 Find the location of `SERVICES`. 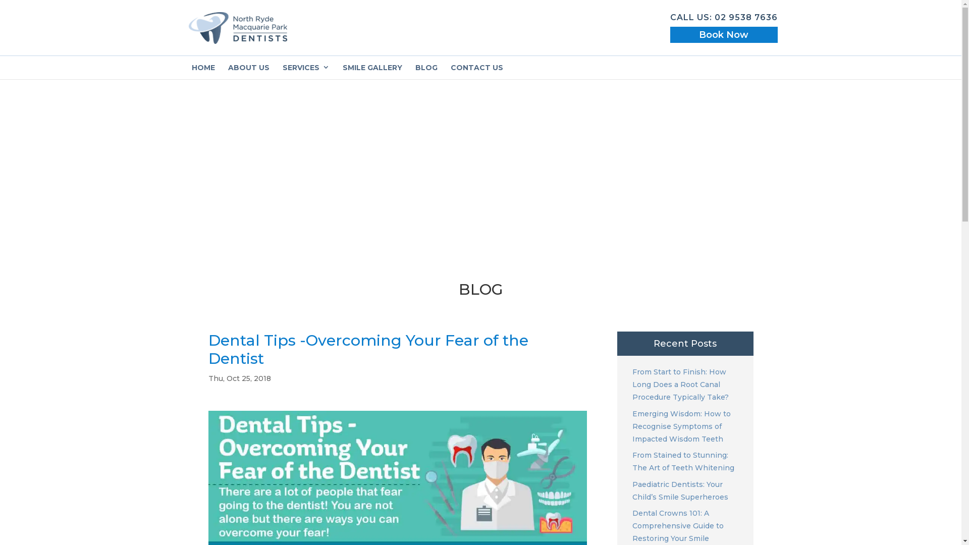

SERVICES is located at coordinates (306, 68).